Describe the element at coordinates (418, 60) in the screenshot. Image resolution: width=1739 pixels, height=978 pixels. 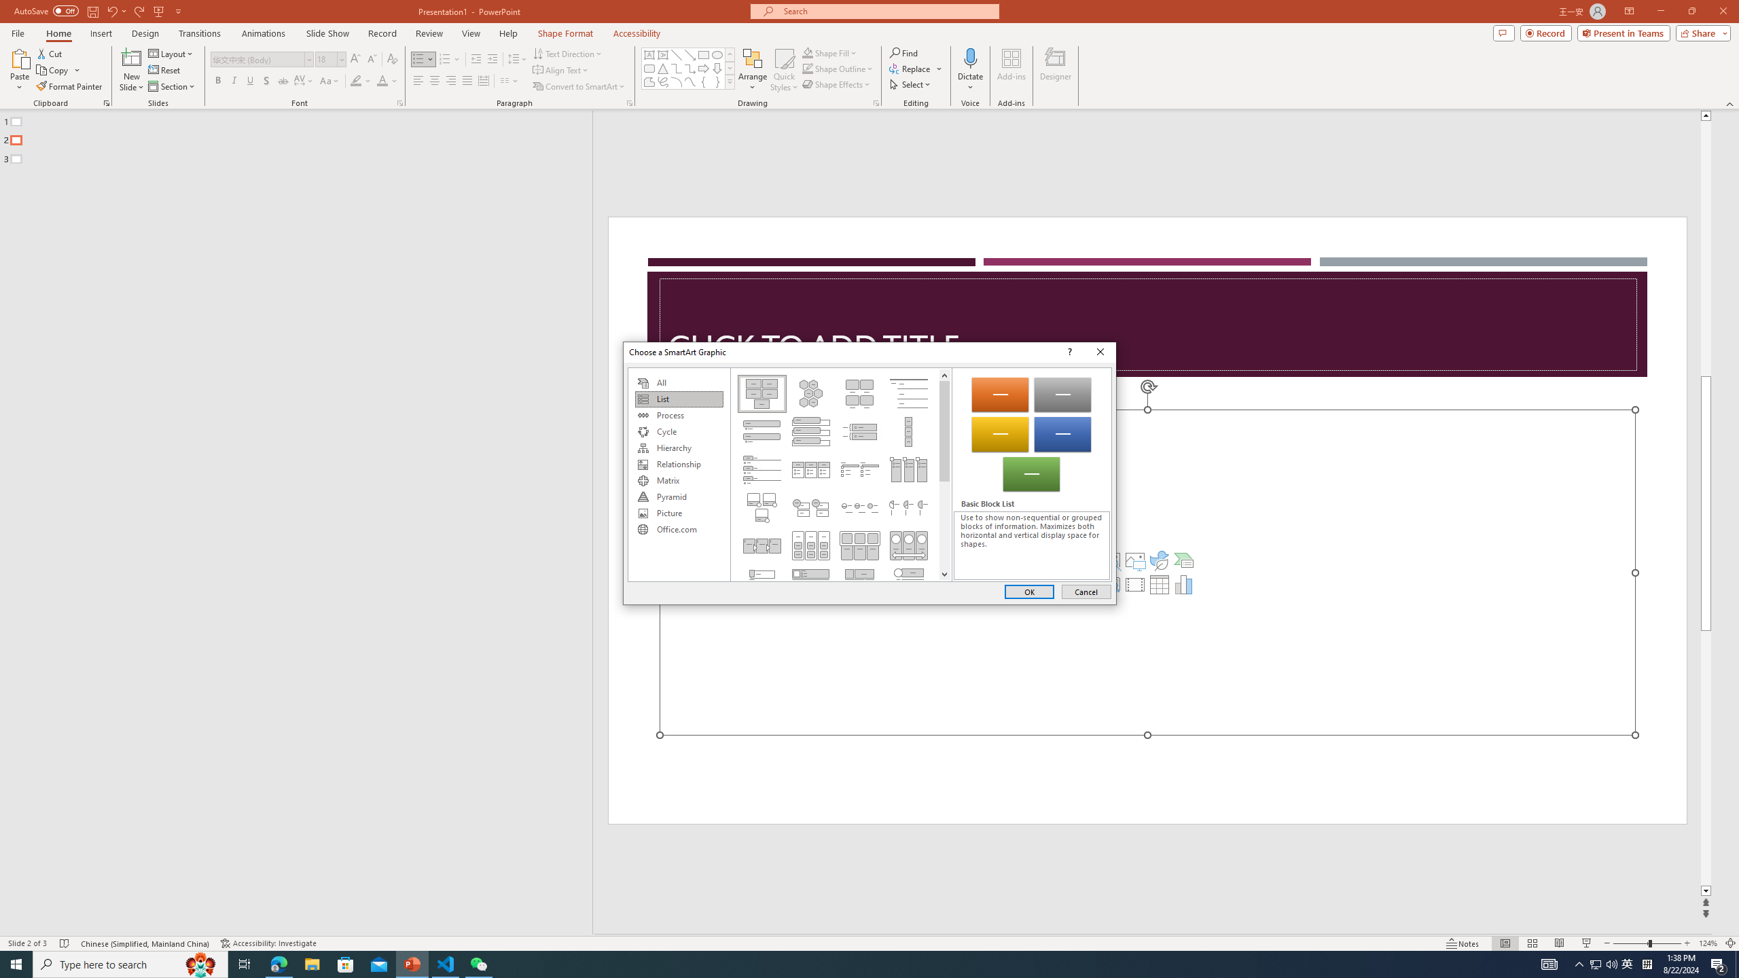
I see `Bullets` at that location.